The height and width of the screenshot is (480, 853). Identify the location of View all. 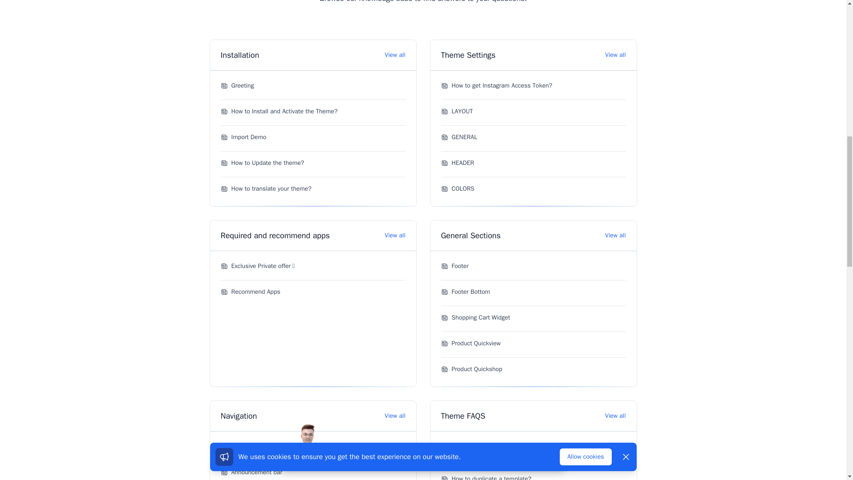
(395, 55).